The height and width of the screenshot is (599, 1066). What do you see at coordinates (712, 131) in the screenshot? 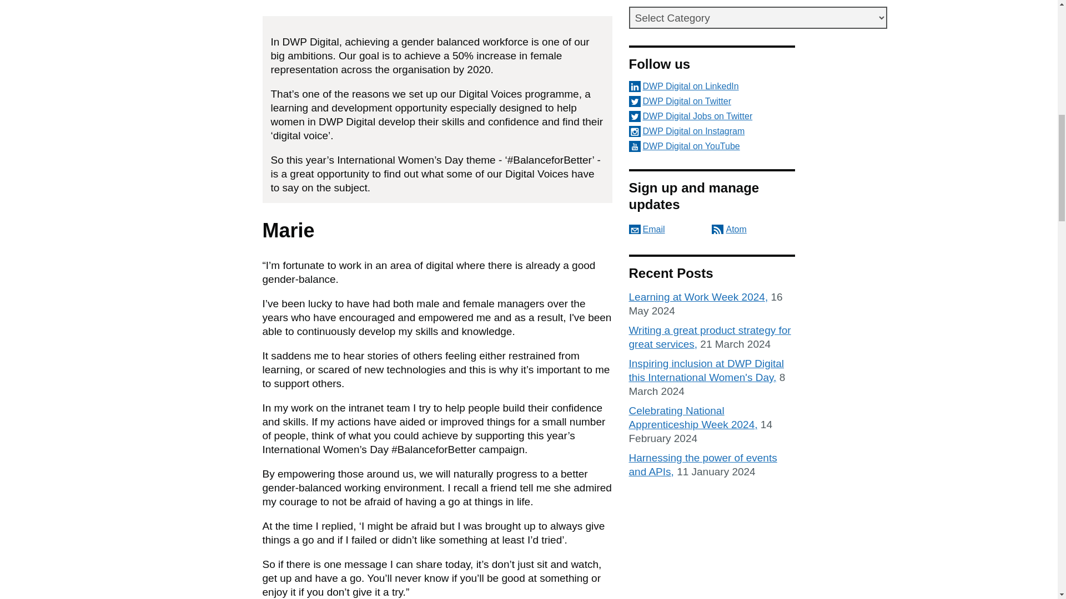
I see `DWP Digital on Instagram` at bounding box center [712, 131].